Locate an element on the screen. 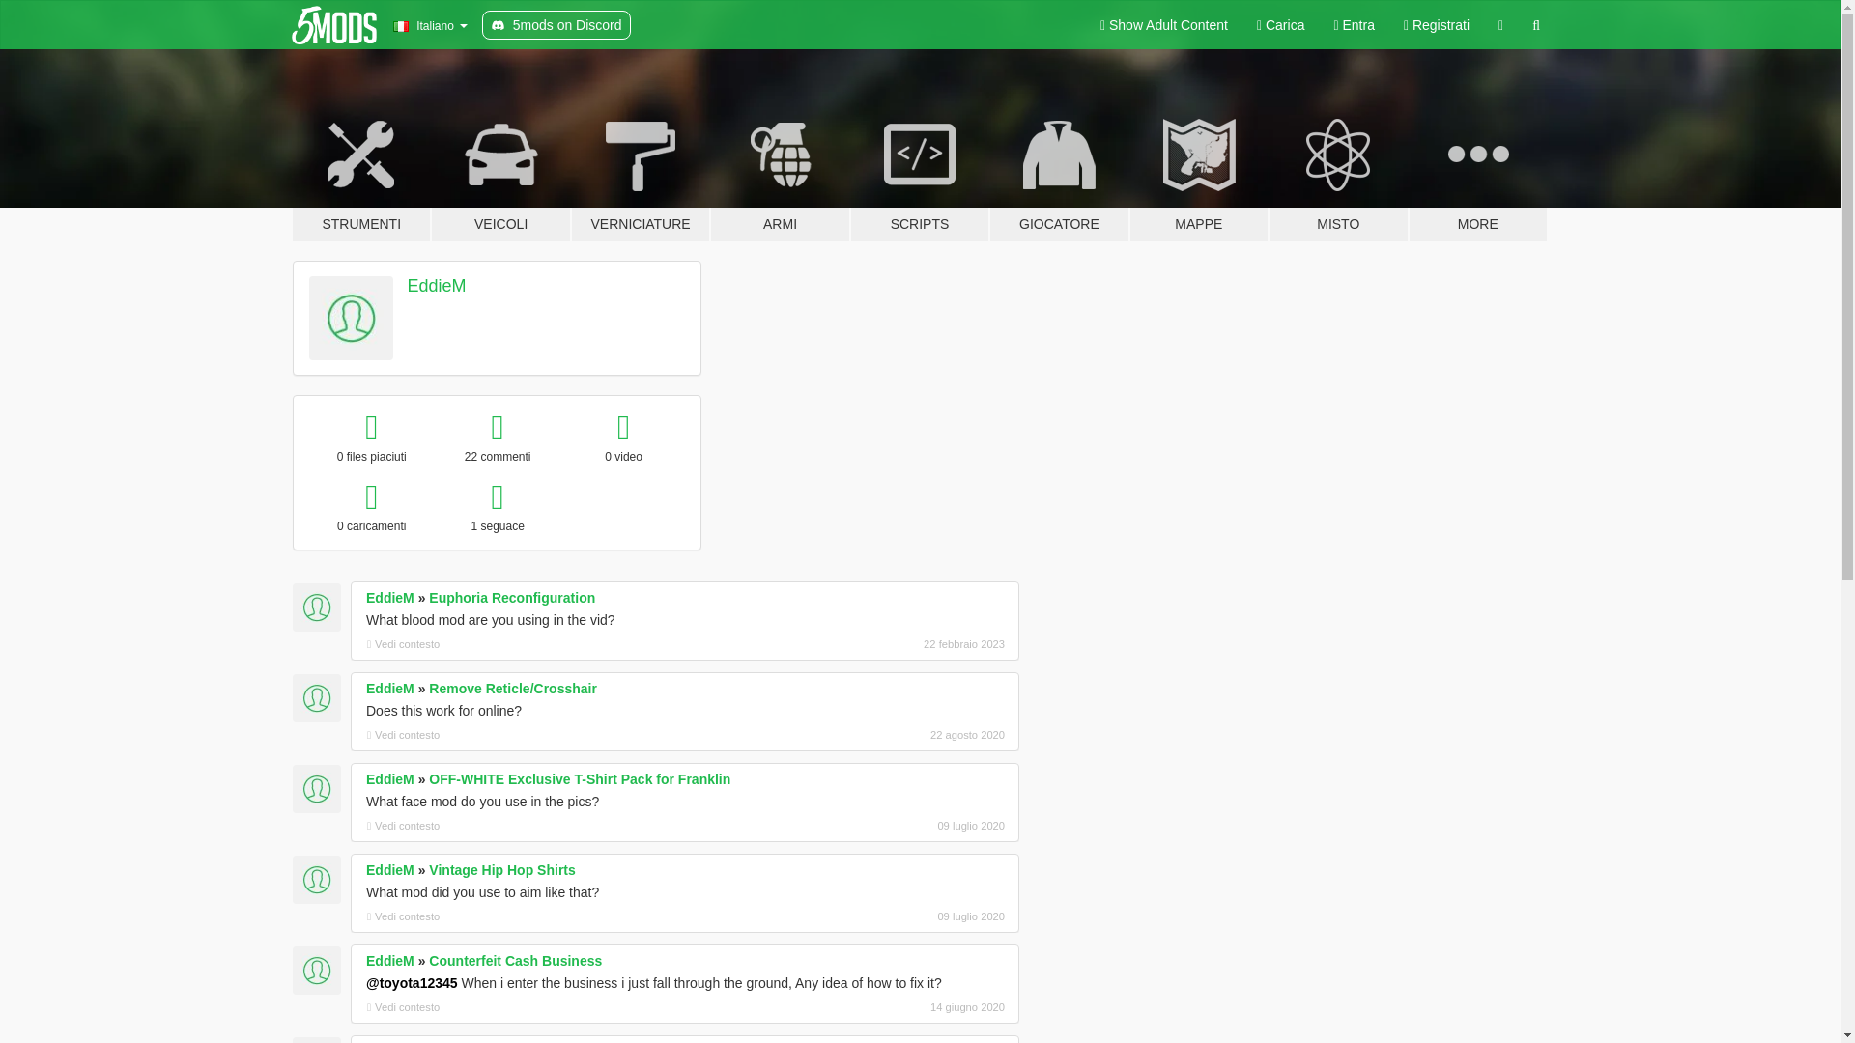 The width and height of the screenshot is (1855, 1043). 5mods on Discord is located at coordinates (556, 25).